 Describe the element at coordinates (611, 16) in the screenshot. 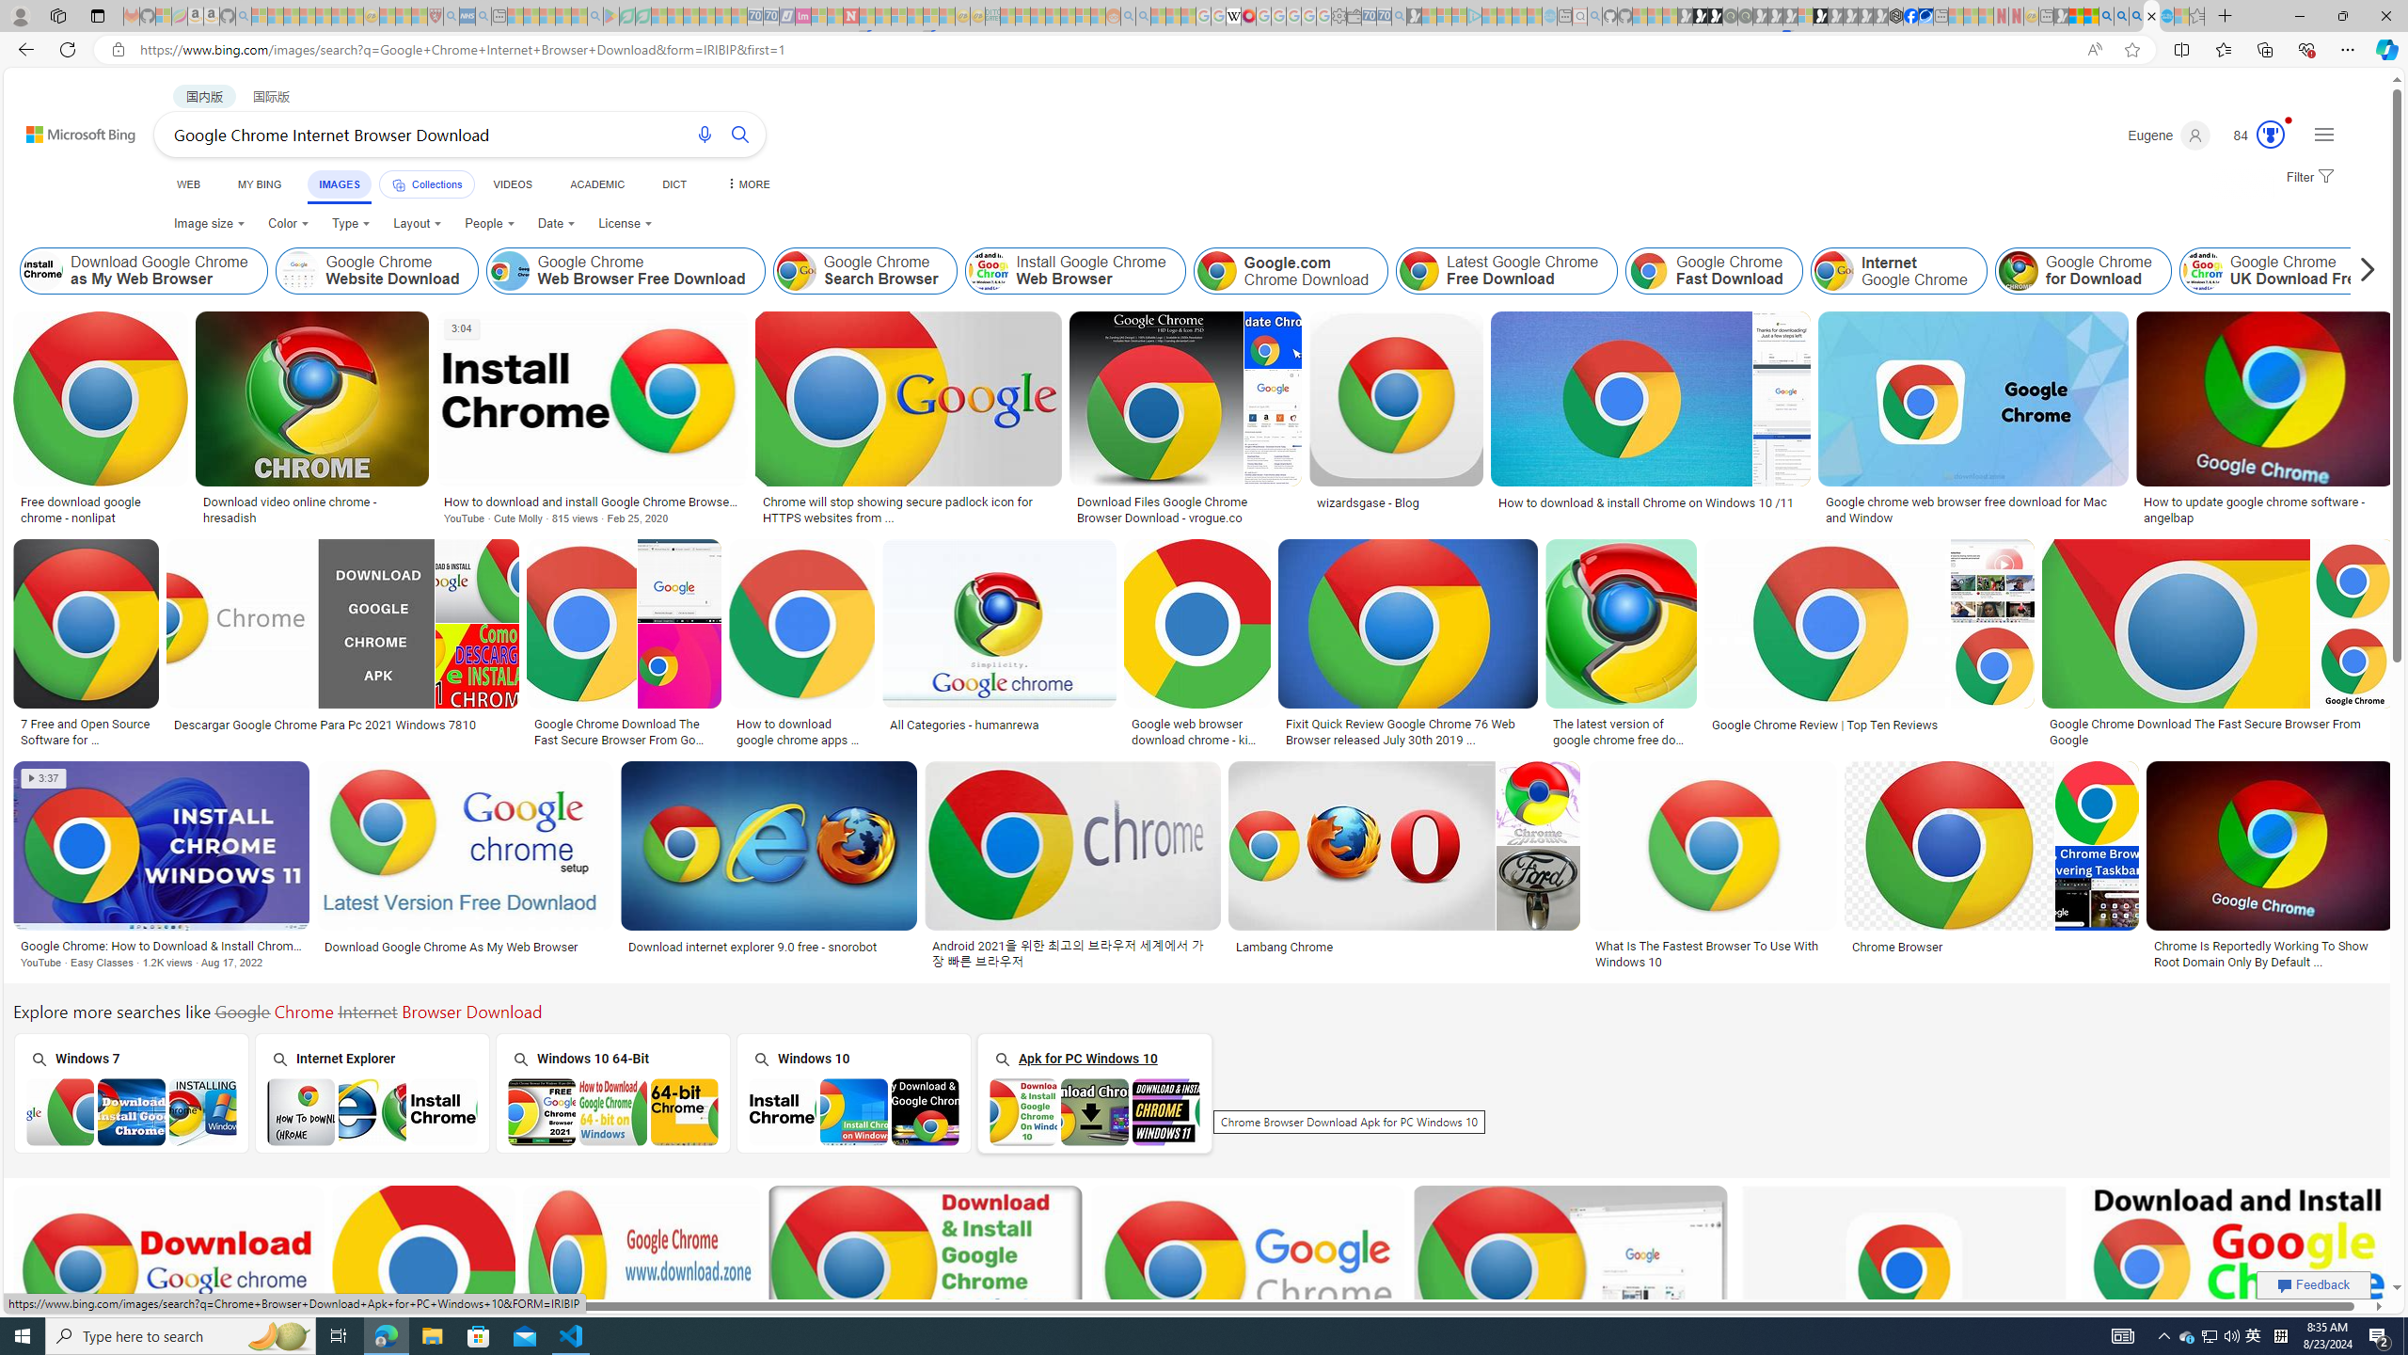

I see `Bluey: Let's Play! - Apps on Google Play - Sleeping` at that location.